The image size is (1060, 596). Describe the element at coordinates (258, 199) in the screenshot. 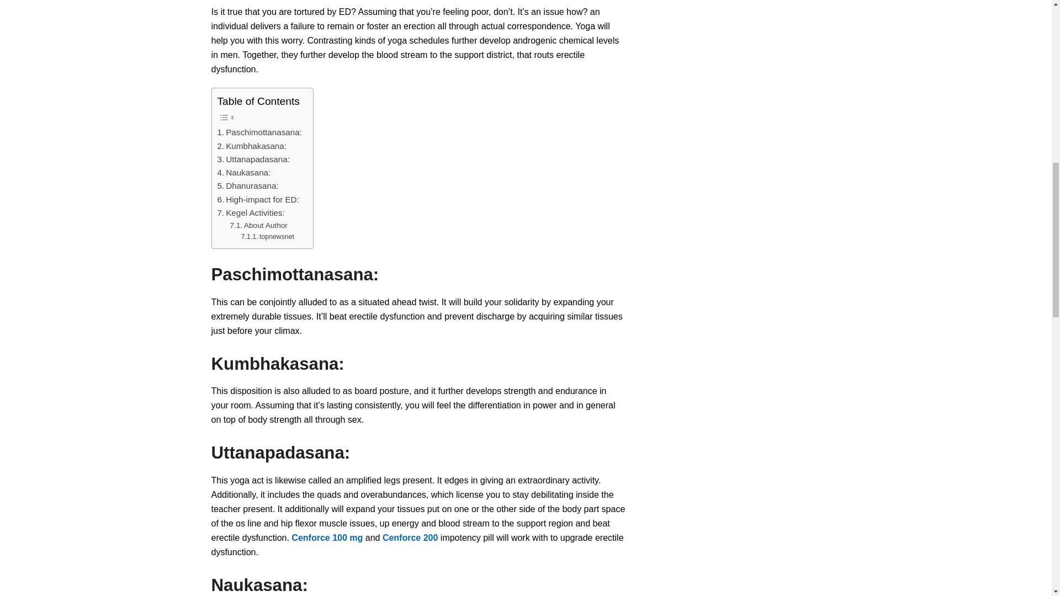

I see `High-impact for ED:` at that location.